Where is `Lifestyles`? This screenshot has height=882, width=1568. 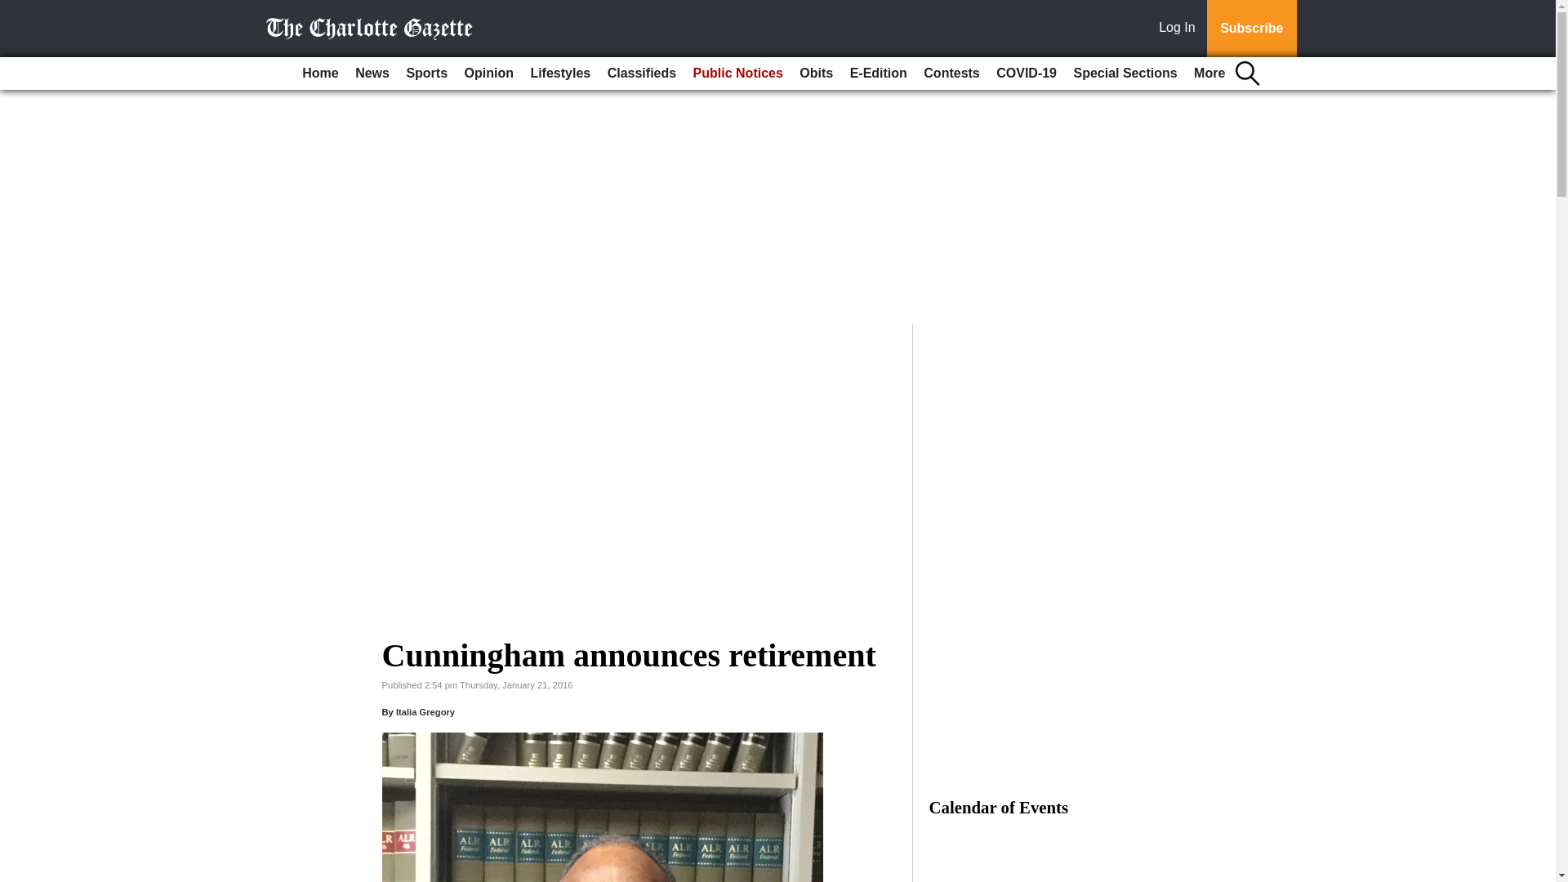 Lifestyles is located at coordinates (560, 73).